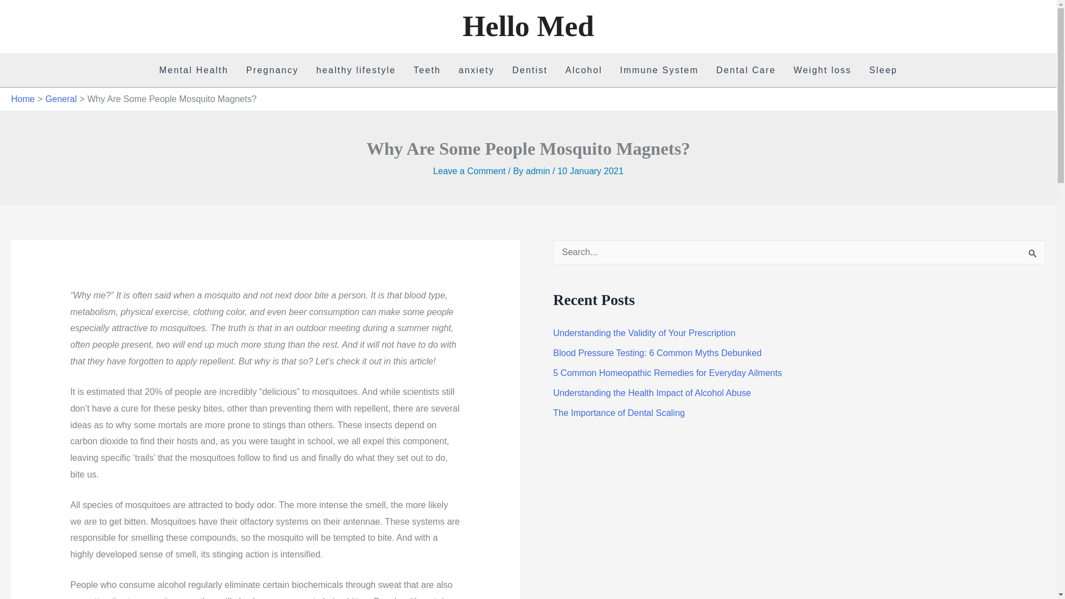 This screenshot has height=599, width=1065. What do you see at coordinates (745, 70) in the screenshot?
I see `Dental Care` at bounding box center [745, 70].